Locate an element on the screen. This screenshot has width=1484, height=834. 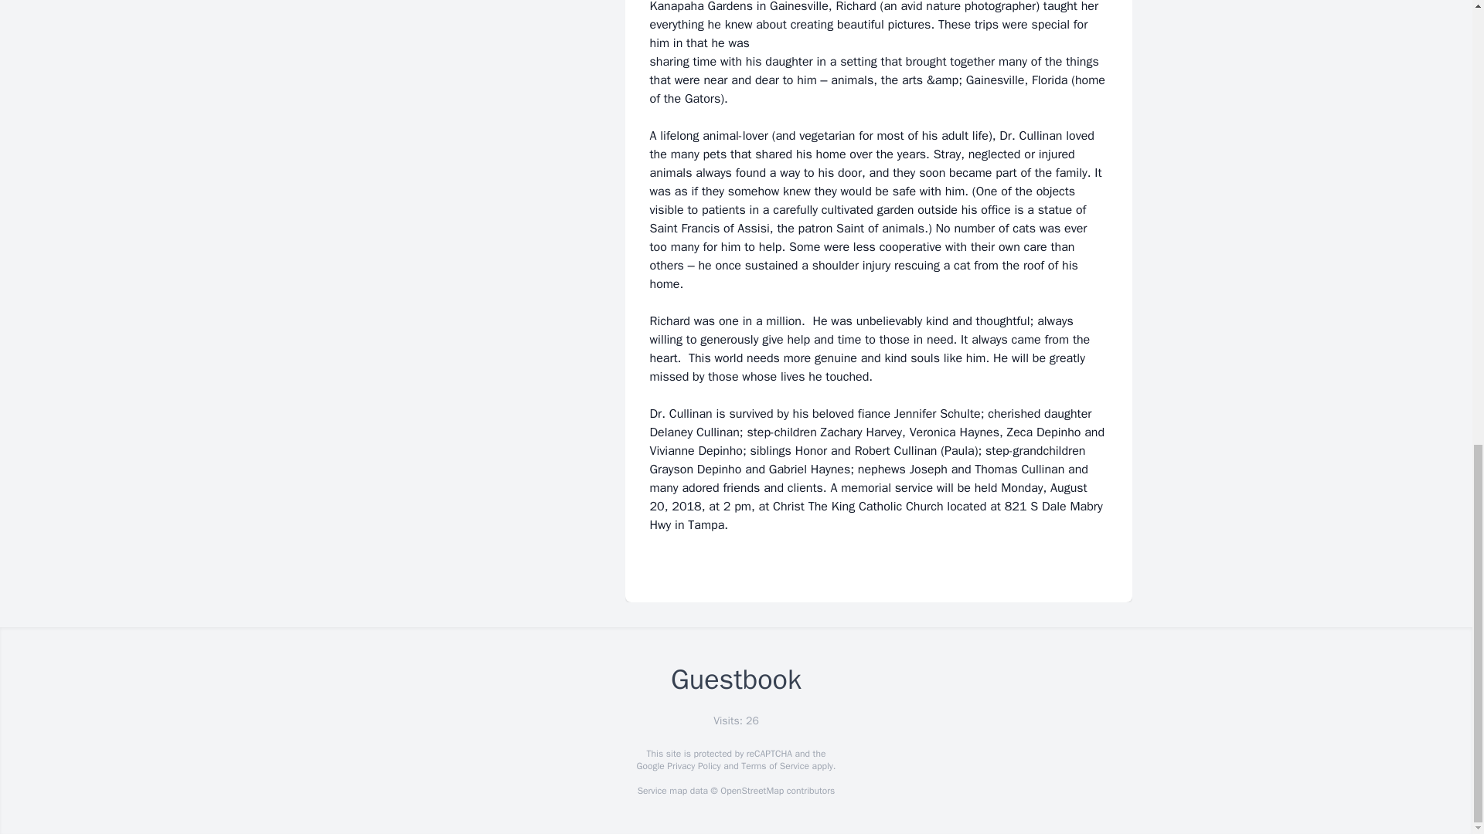
OpenStreetMap is located at coordinates (751, 791).